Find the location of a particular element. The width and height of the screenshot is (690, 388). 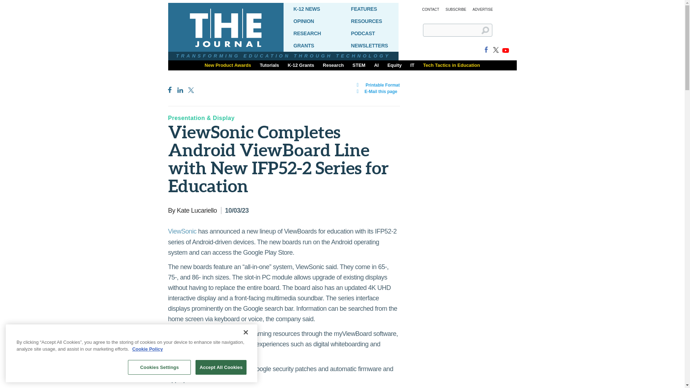

ADVERTISE is located at coordinates (483, 9).